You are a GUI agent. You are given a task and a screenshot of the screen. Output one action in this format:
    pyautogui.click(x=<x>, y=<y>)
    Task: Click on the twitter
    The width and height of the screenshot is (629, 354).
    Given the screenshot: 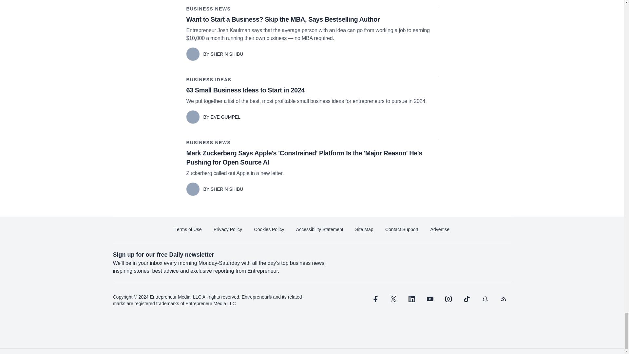 What is the action you would take?
    pyautogui.click(x=393, y=299)
    